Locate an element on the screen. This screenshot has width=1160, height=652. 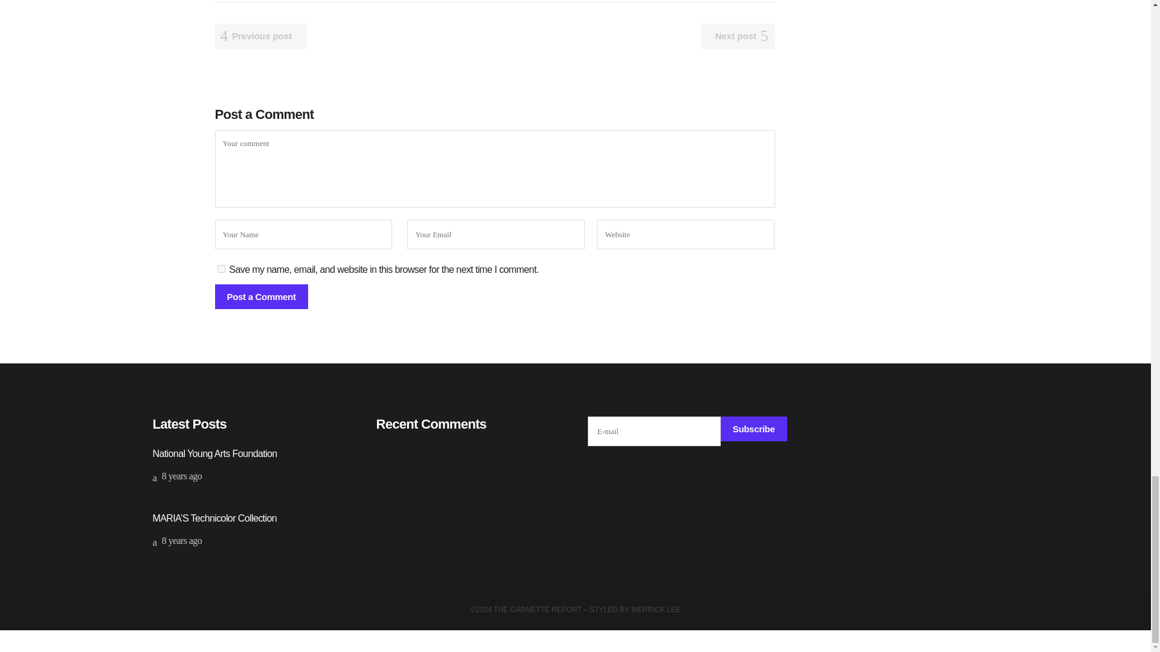
Post a Comment is located at coordinates (261, 296).